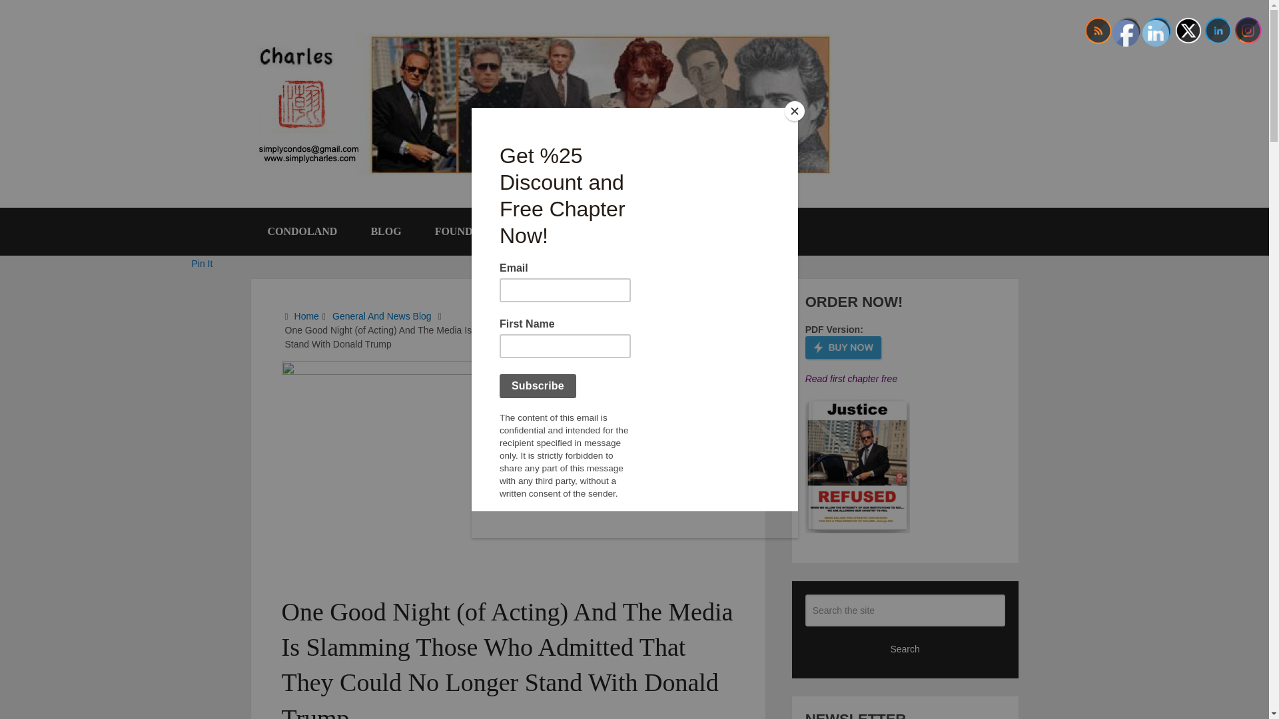 This screenshot has width=1279, height=719. I want to click on Home, so click(306, 316).